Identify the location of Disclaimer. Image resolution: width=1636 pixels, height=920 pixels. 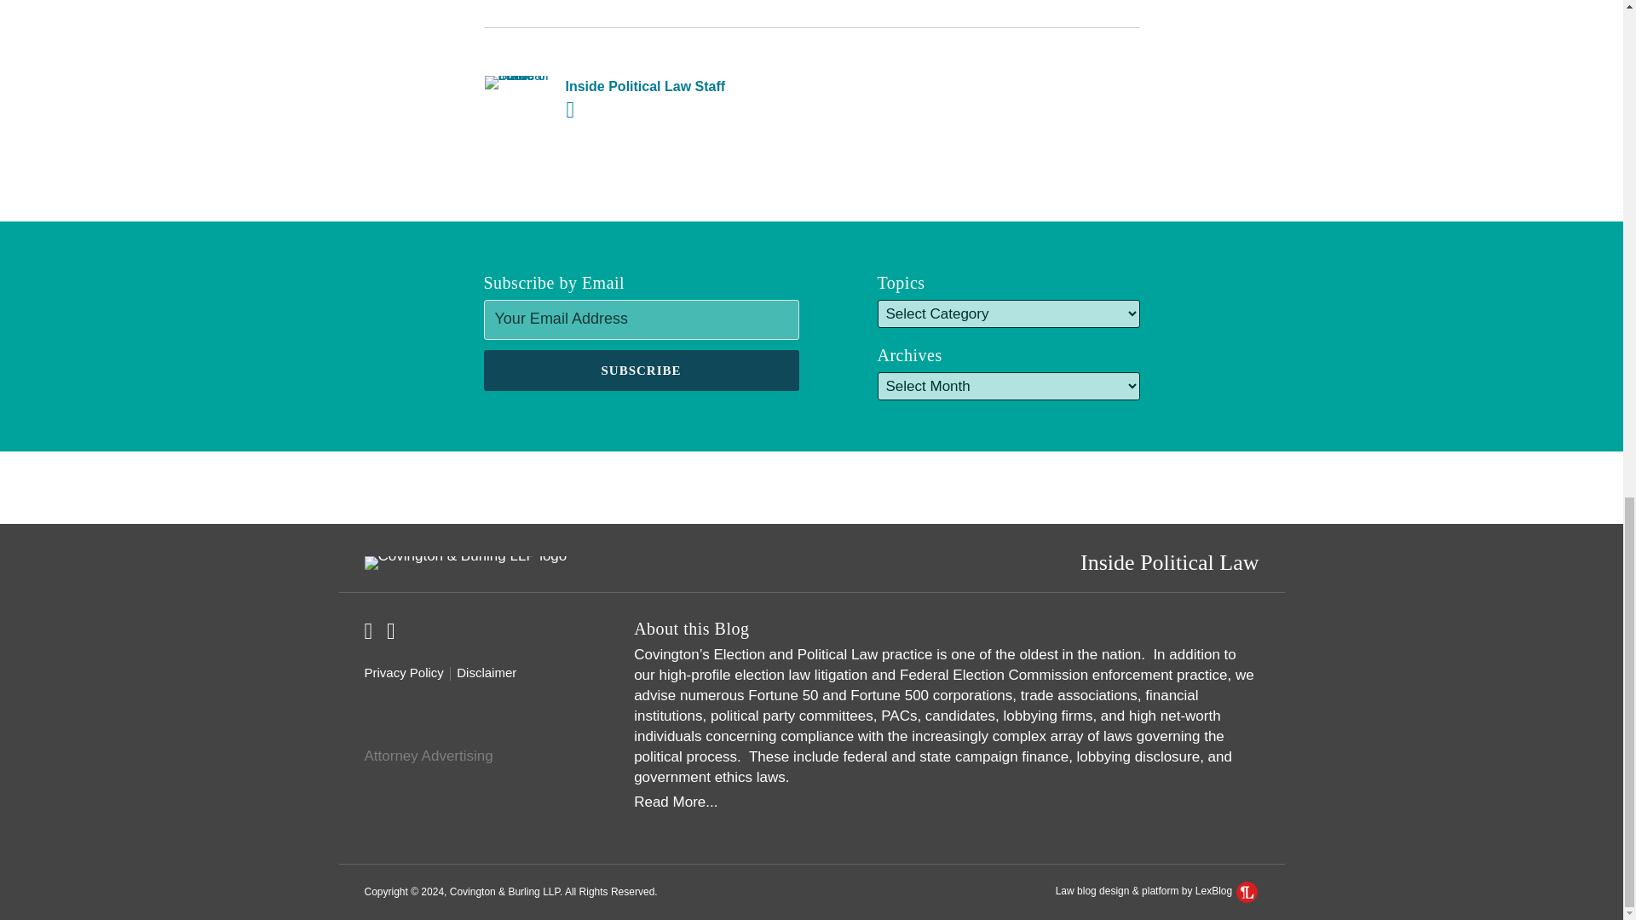
(486, 673).